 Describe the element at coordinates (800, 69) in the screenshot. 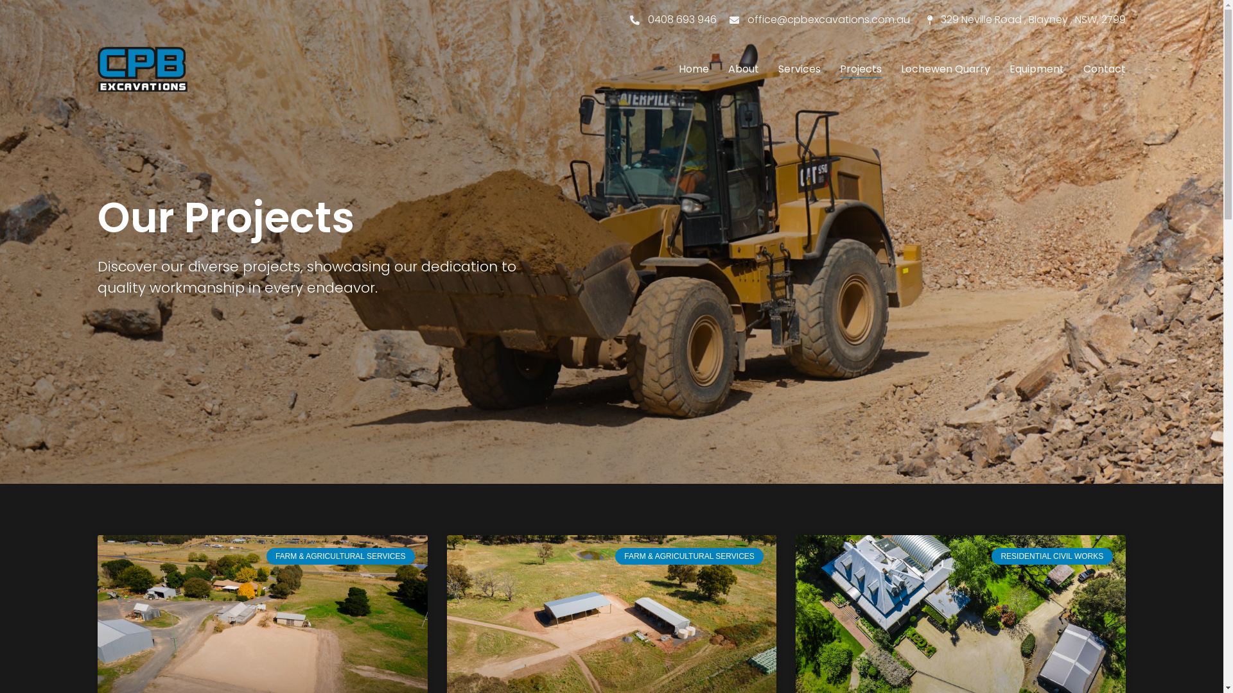

I see `Services` at that location.